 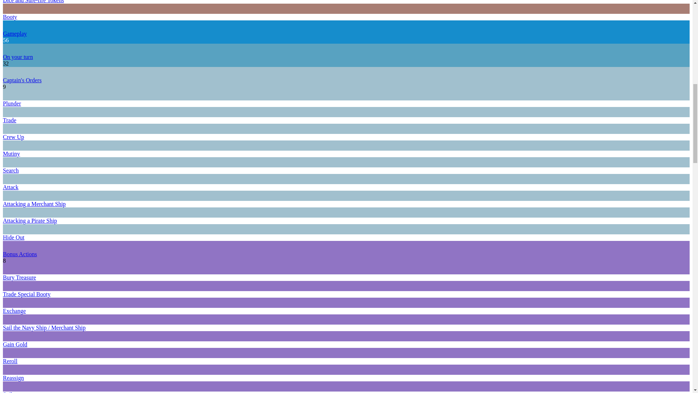 I want to click on Exchange, so click(x=14, y=311).